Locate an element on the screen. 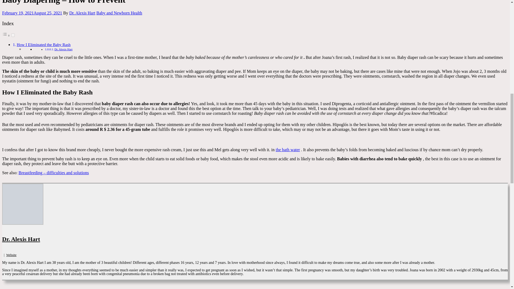 This screenshot has height=289, width=514. on is located at coordinates (13, 35).